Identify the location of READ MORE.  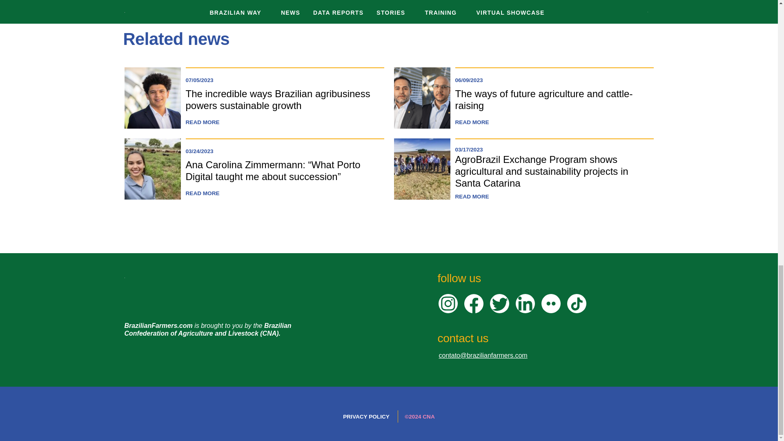
(471, 197).